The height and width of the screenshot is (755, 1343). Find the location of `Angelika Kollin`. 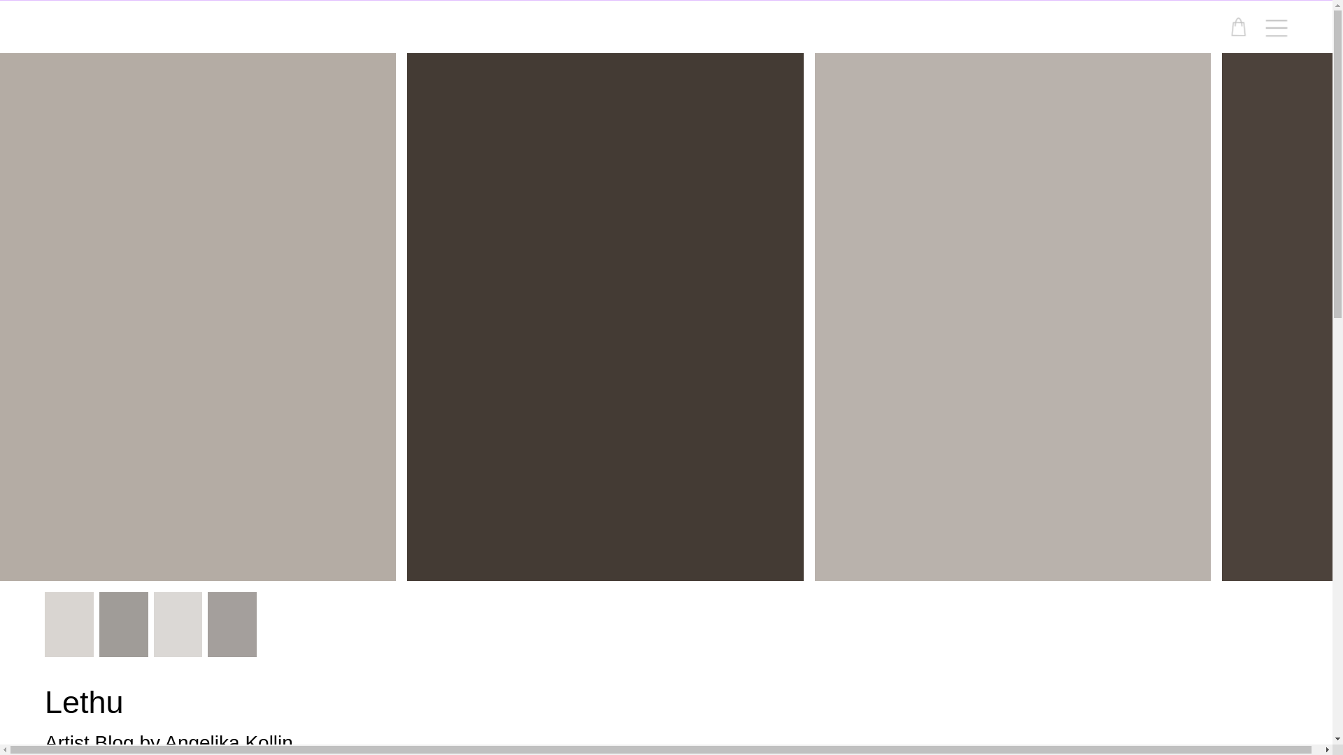

Angelika Kollin is located at coordinates (228, 742).